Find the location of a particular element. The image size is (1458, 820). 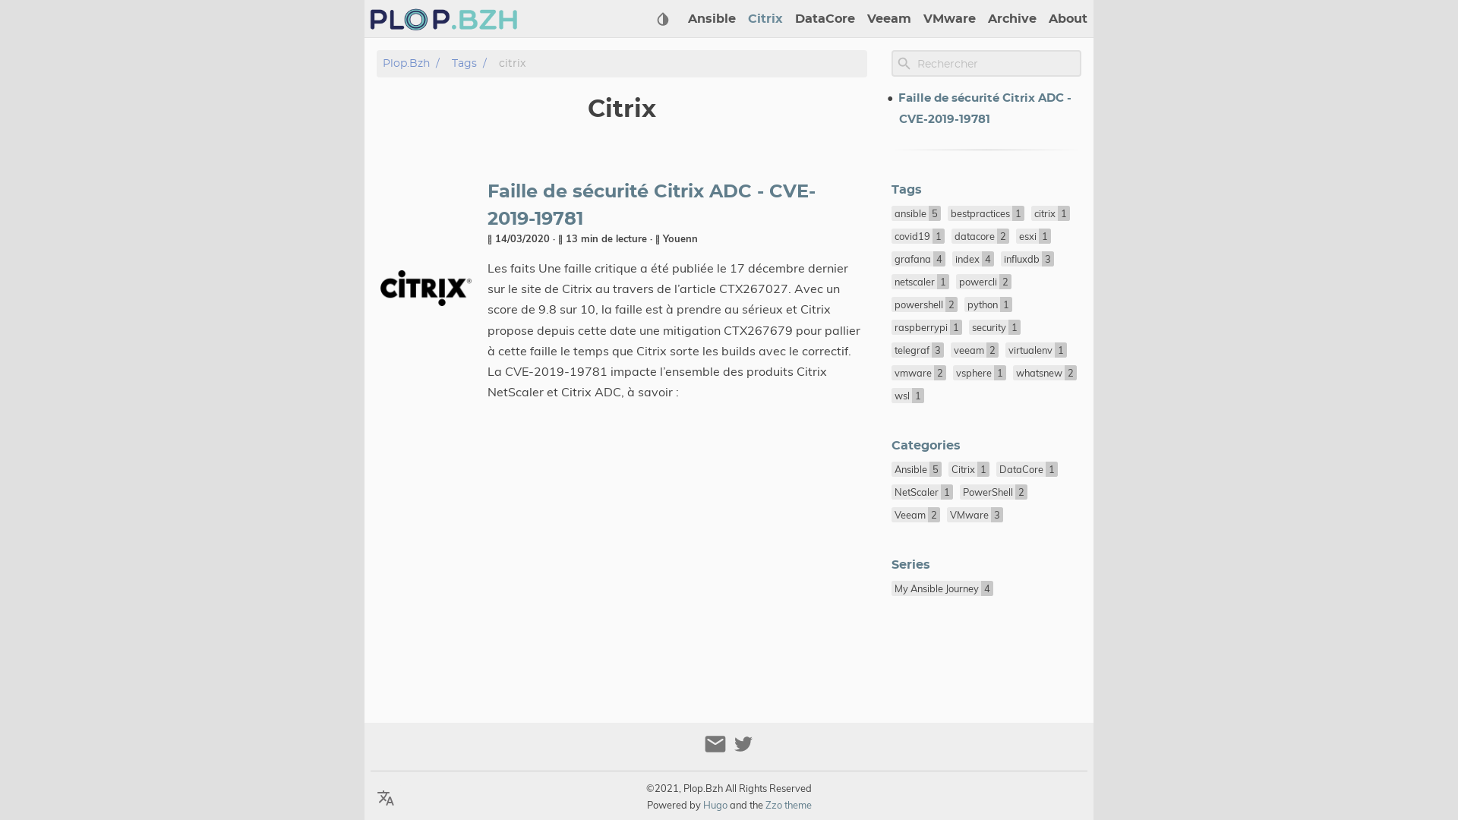

powershell 2 is located at coordinates (925, 304).